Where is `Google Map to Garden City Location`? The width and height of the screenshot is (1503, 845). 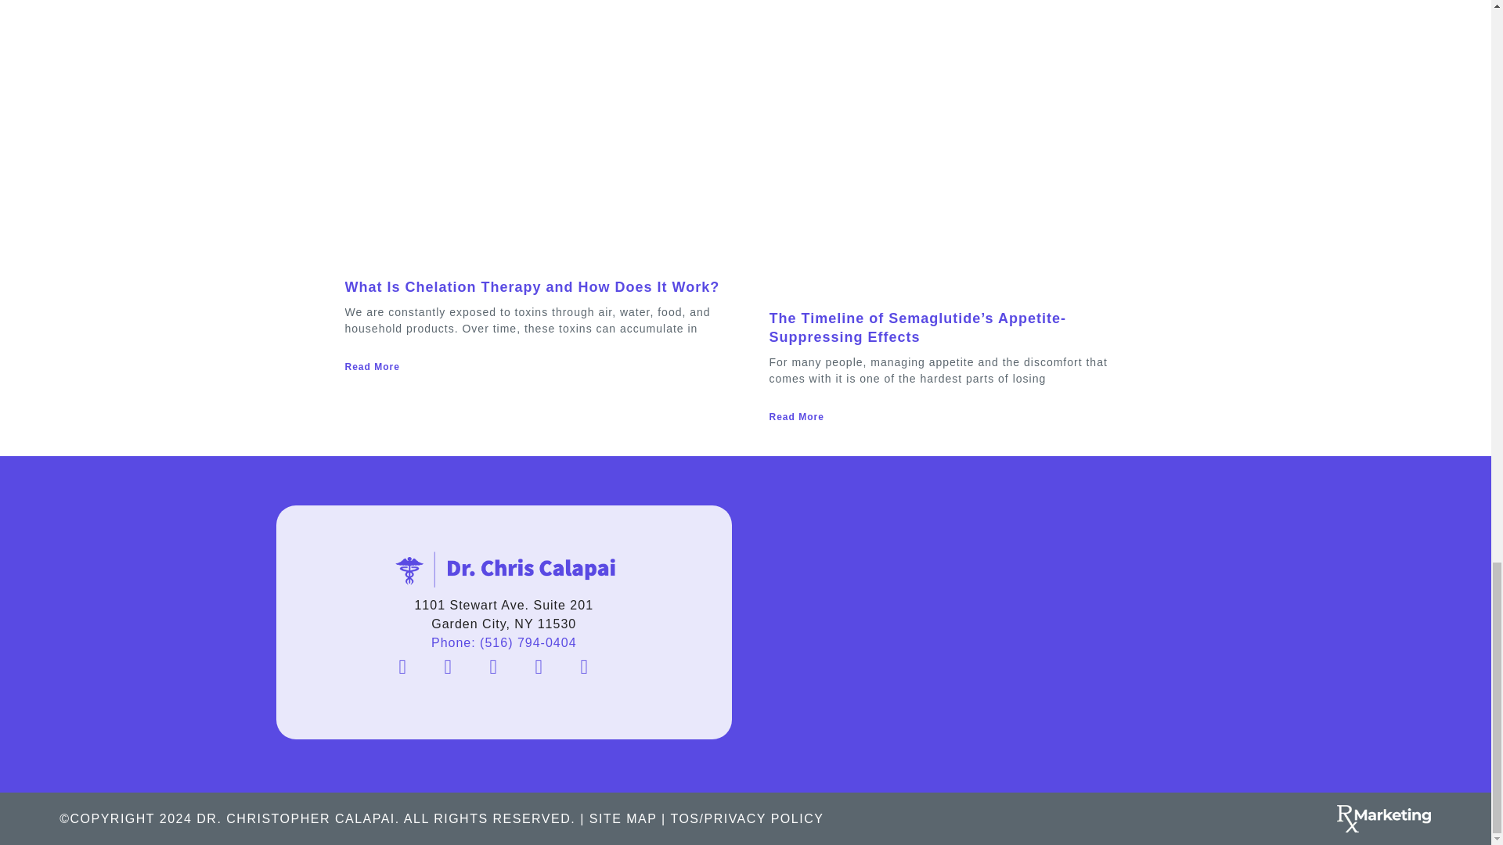 Google Map to Garden City Location is located at coordinates (987, 623).